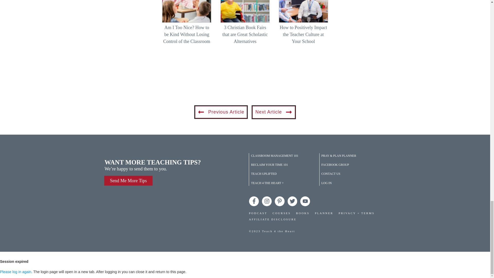  What do you see at coordinates (303, 25) in the screenshot?
I see `How to Positively Impact the Teacher Culture at Your School` at bounding box center [303, 25].